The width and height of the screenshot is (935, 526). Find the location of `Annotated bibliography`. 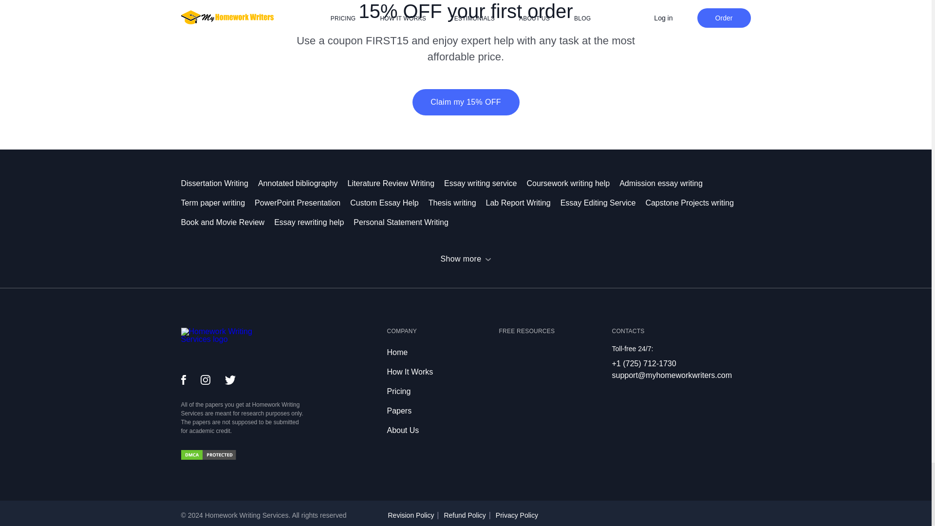

Annotated bibliography is located at coordinates (303, 183).